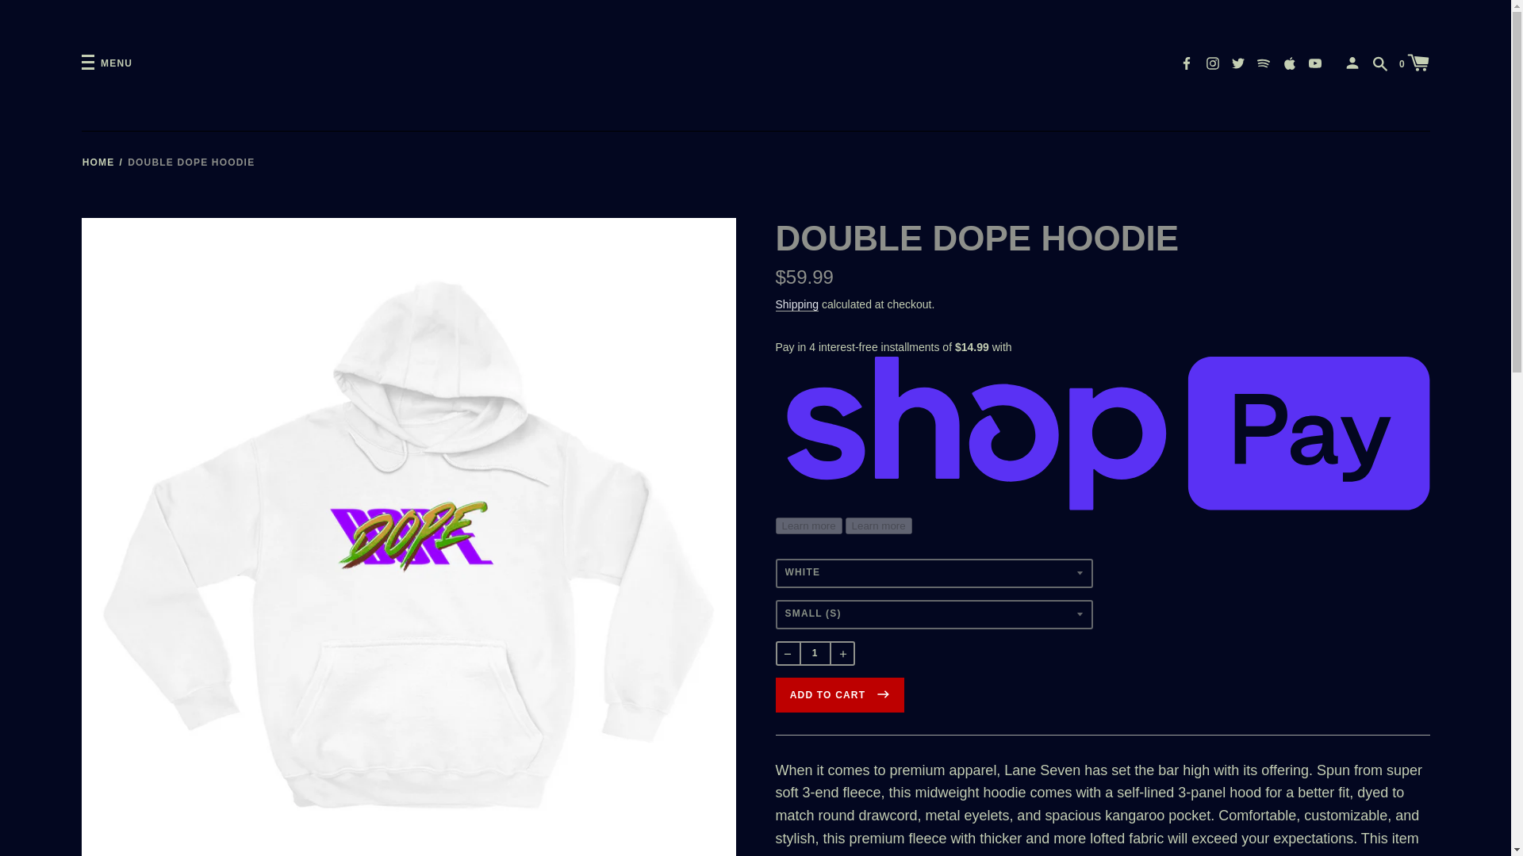  I want to click on Back to the frontpage, so click(98, 162).